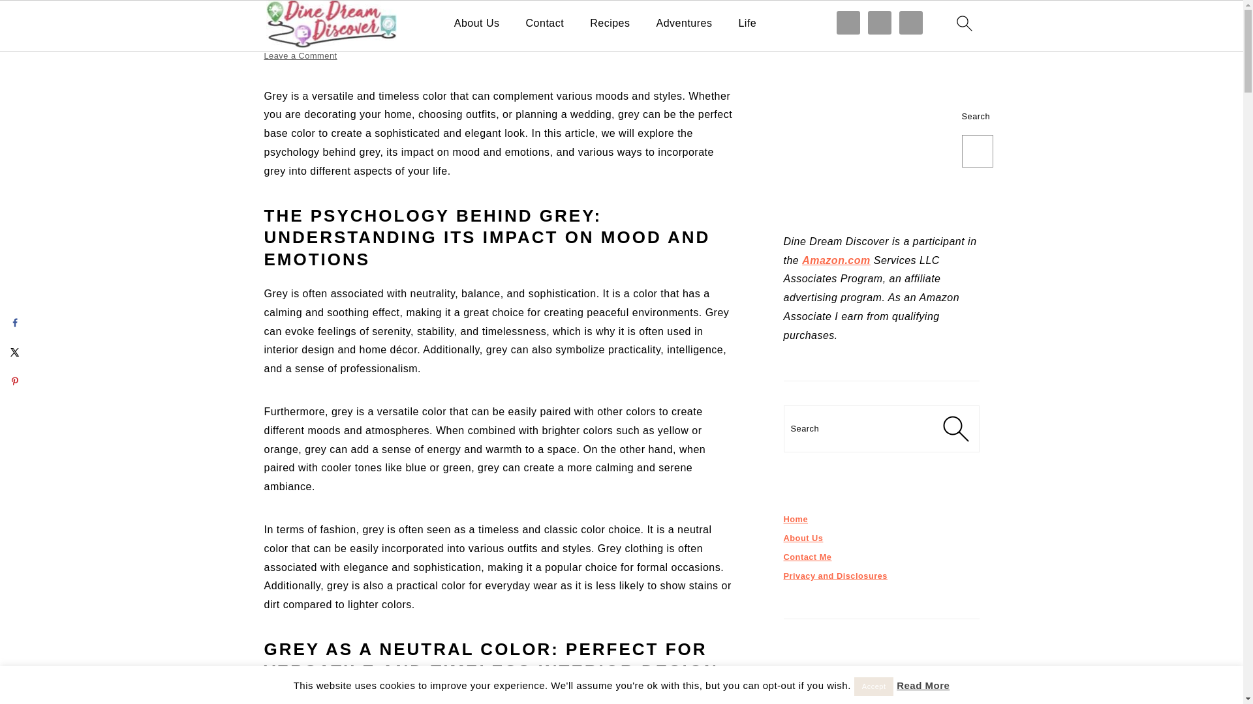  Describe the element at coordinates (476, 23) in the screenshot. I see `About Us` at that location.